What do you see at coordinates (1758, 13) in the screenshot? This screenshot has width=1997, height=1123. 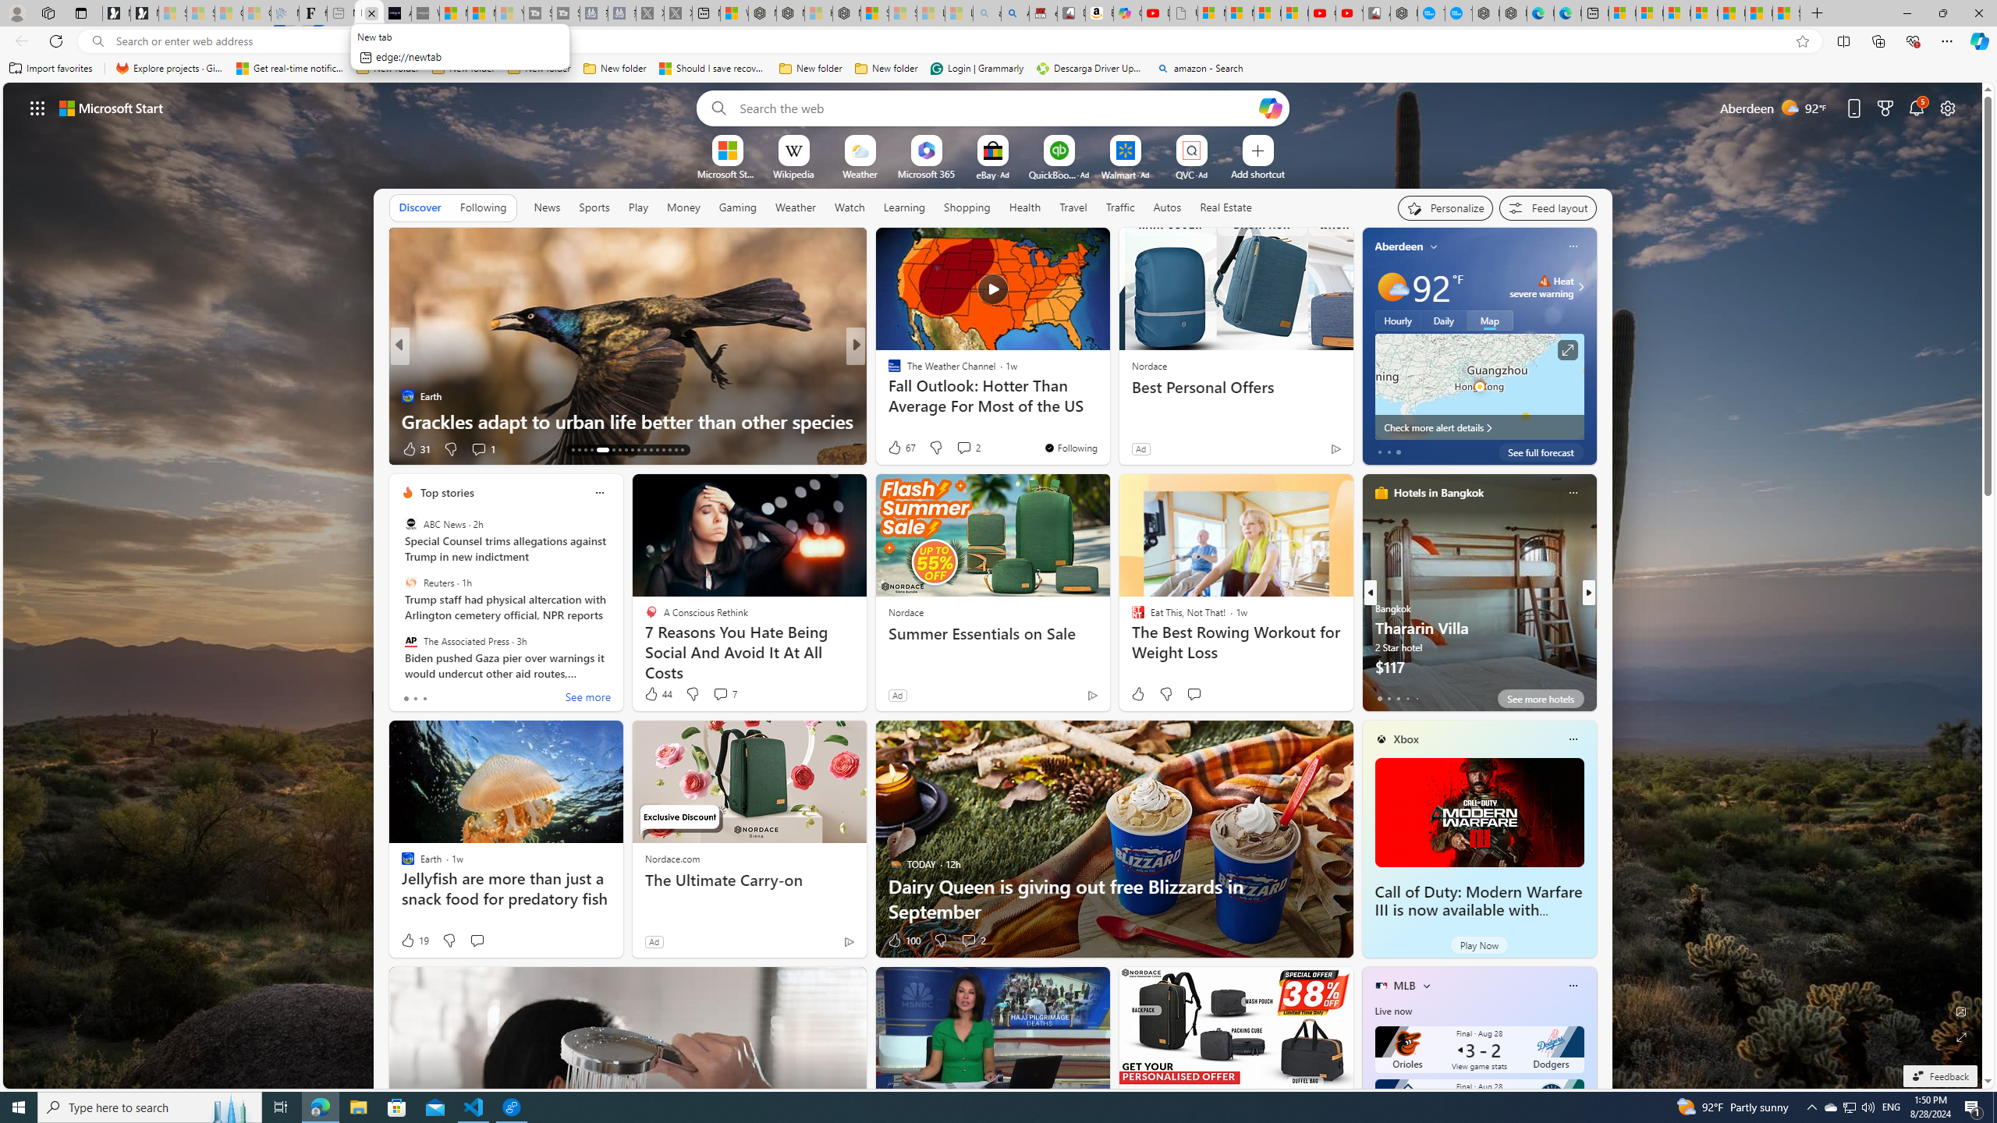 I see `I Gained 20 Pounds of Muscle in 30 Days! | Watch` at bounding box center [1758, 13].